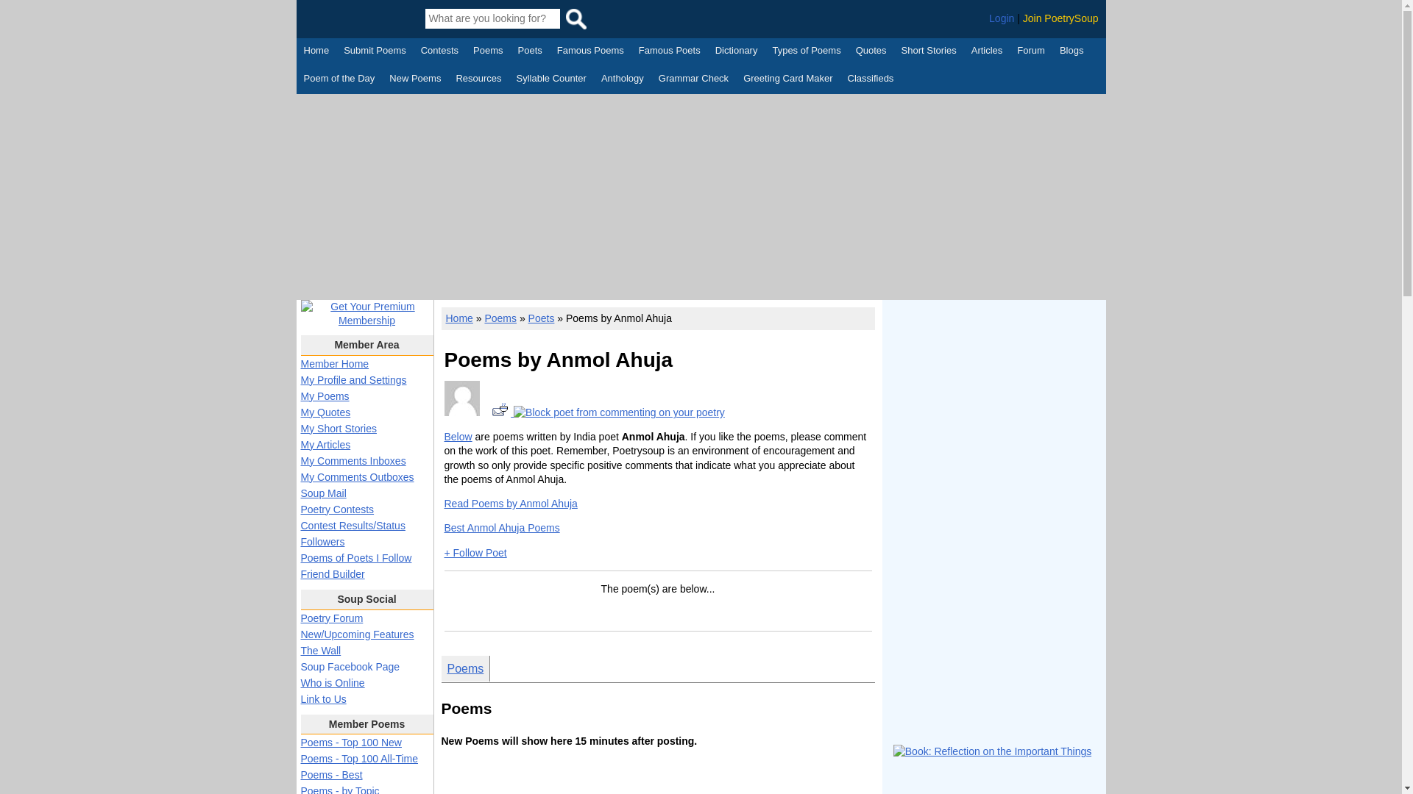 This screenshot has width=1413, height=794. What do you see at coordinates (478, 79) in the screenshot?
I see `Resources` at bounding box center [478, 79].